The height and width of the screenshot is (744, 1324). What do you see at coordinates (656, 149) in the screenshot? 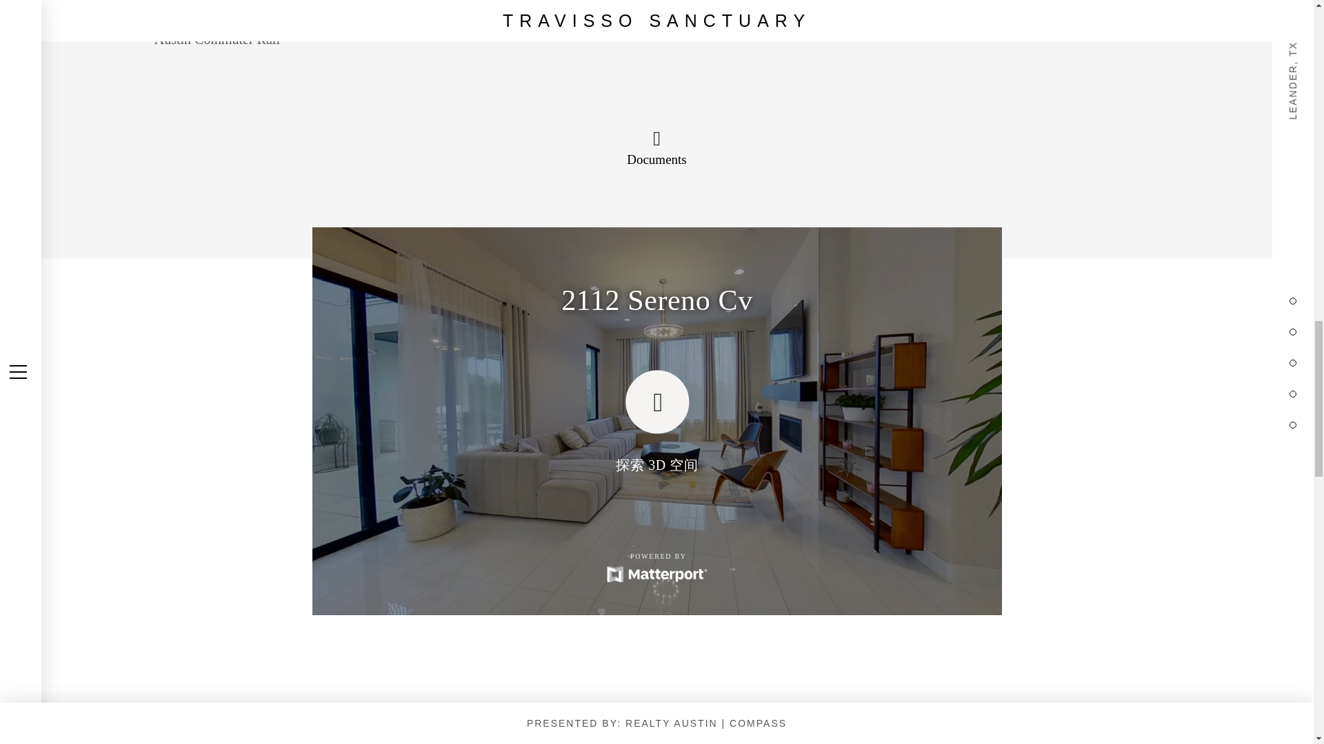
I see `Documents` at bounding box center [656, 149].